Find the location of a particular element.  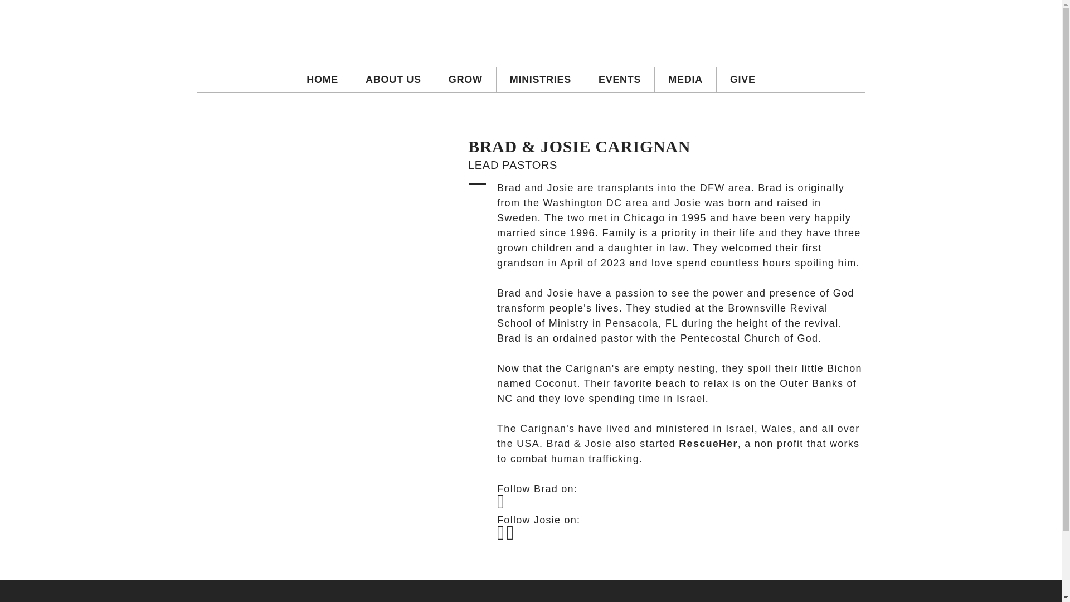

GIVE is located at coordinates (743, 79).